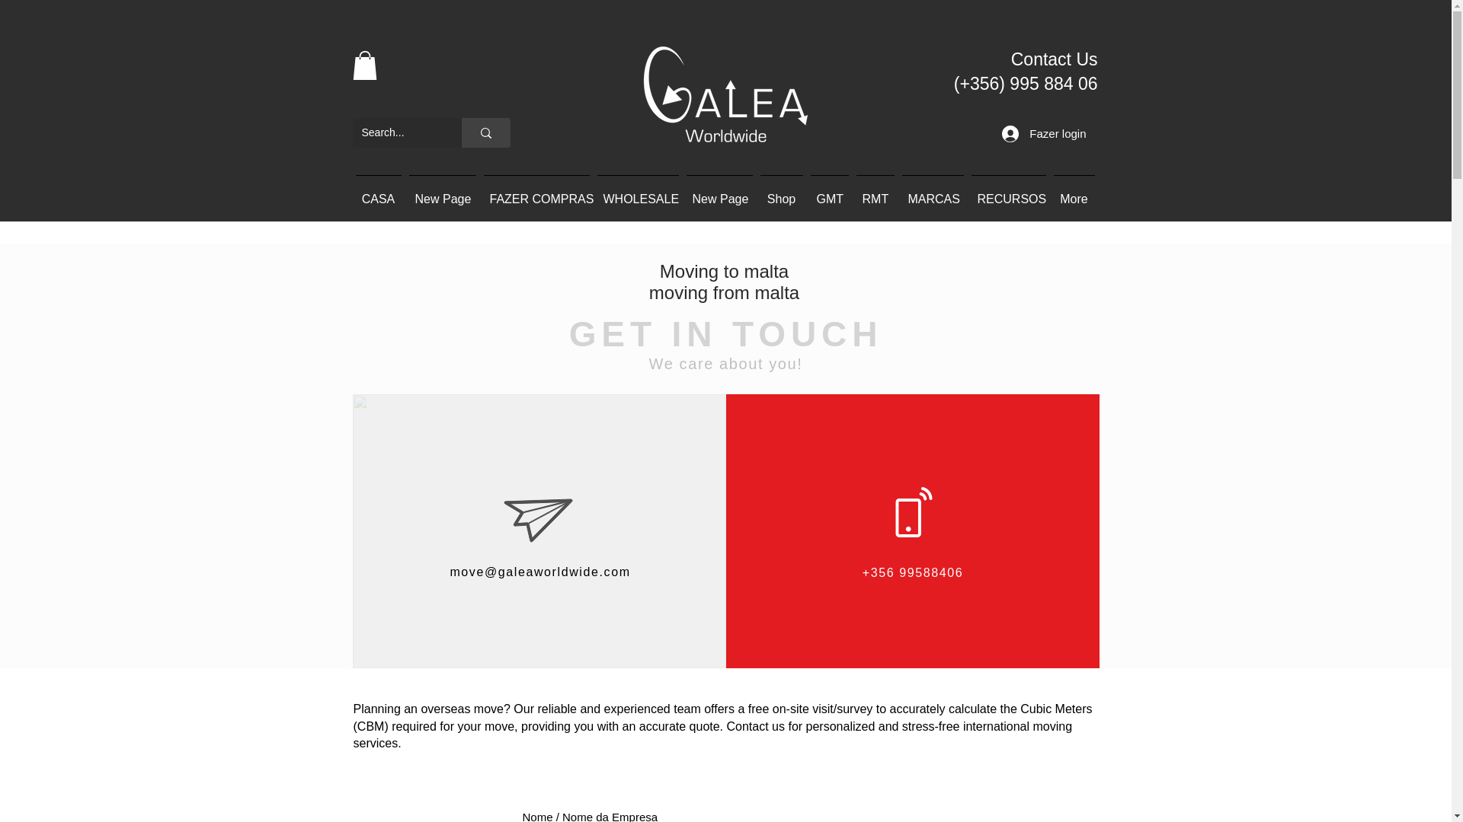 This screenshot has height=822, width=1463. Describe the element at coordinates (933, 192) in the screenshot. I see `MARCAS` at that location.